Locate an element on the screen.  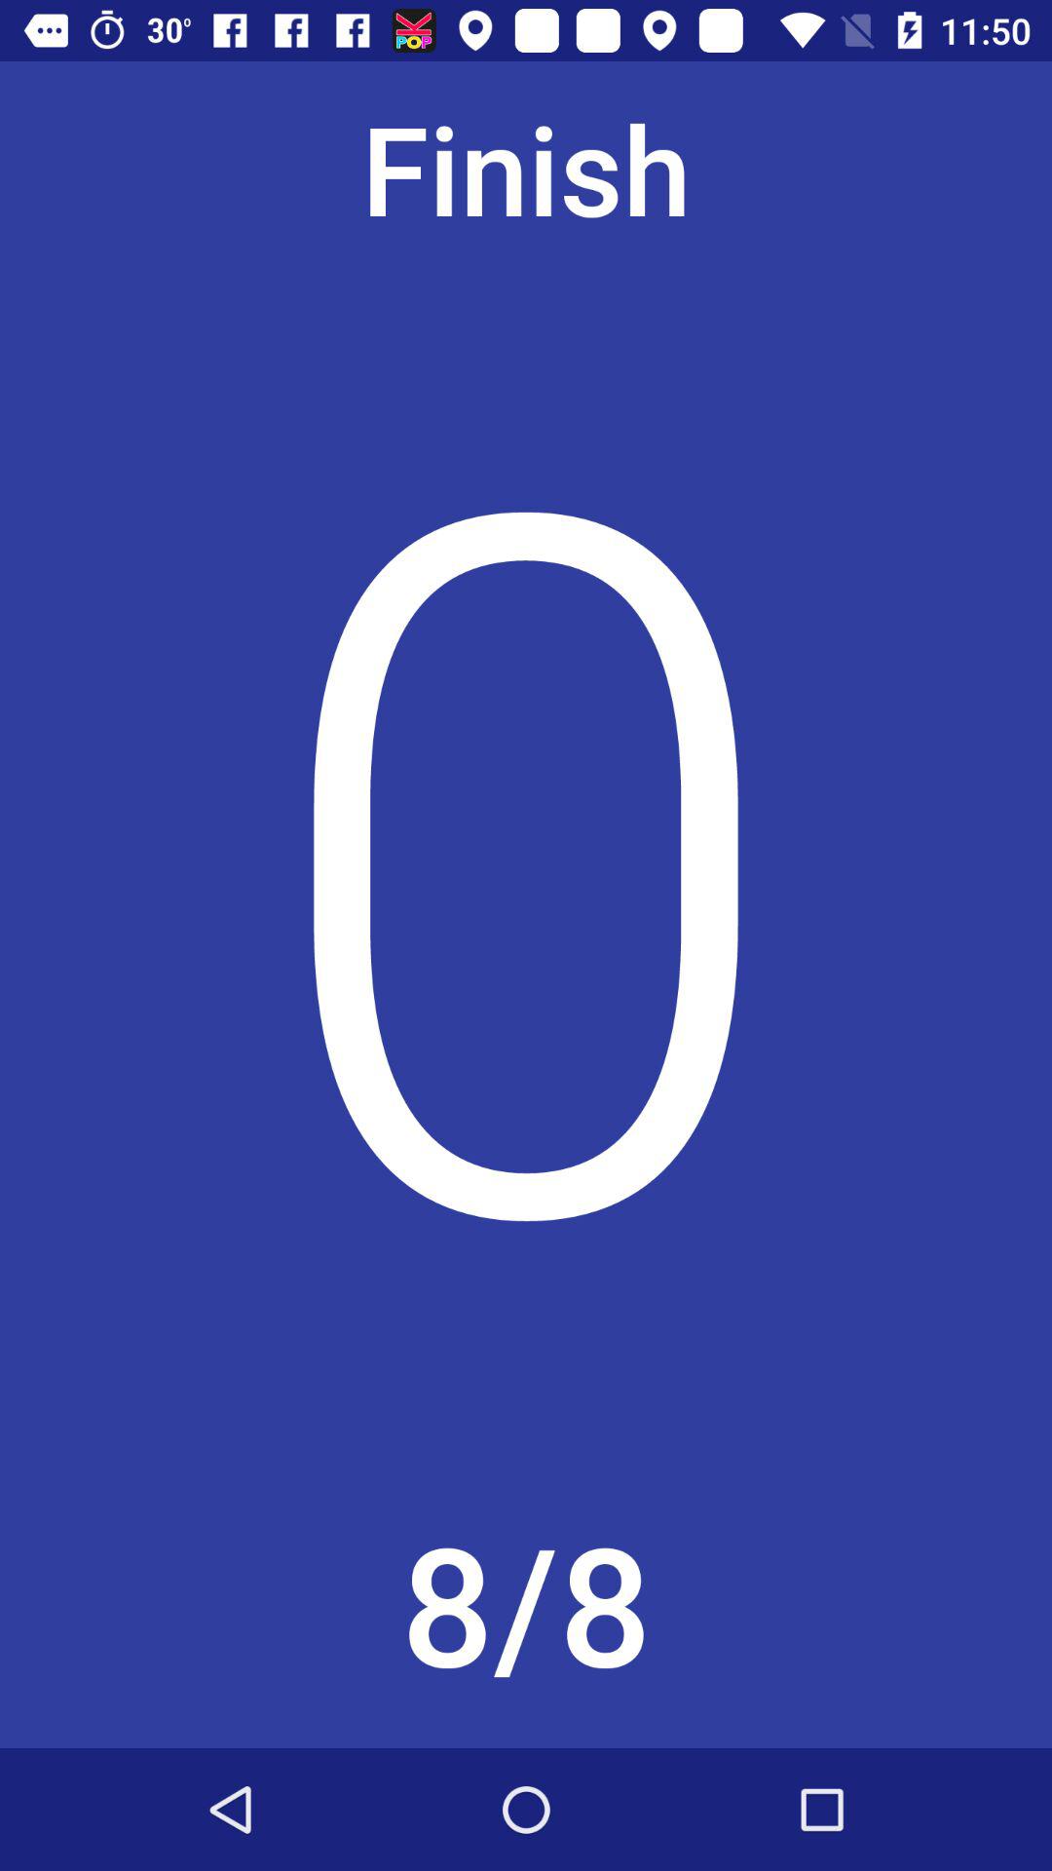
scroll to the 8/8 is located at coordinates (526, 1611).